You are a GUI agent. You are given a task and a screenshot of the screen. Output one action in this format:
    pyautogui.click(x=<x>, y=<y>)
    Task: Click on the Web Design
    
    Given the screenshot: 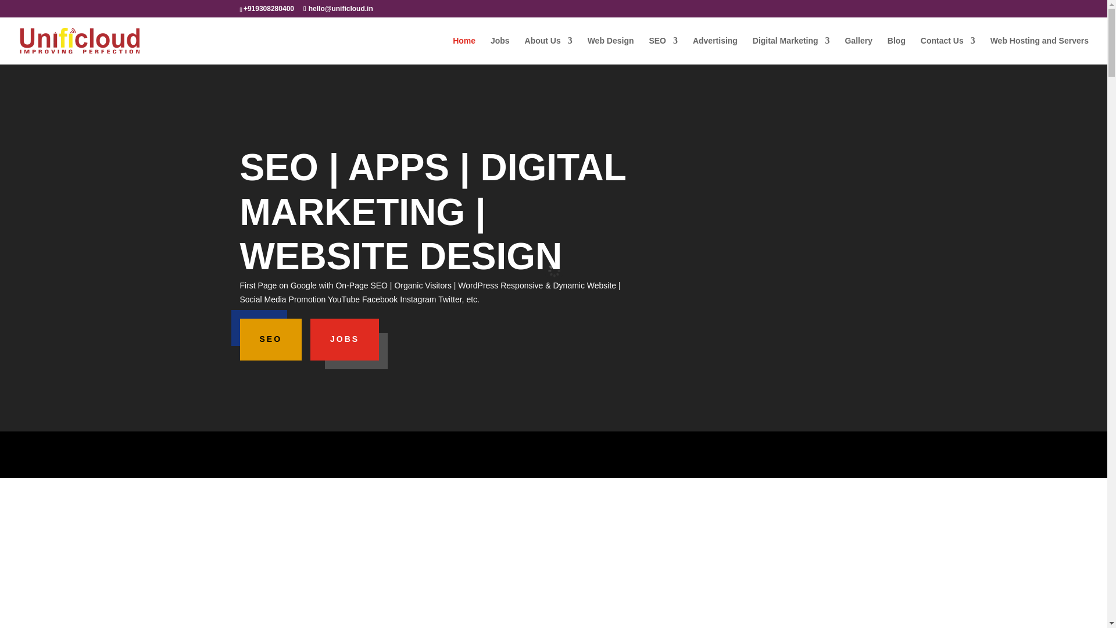 What is the action you would take?
    pyautogui.click(x=610, y=50)
    